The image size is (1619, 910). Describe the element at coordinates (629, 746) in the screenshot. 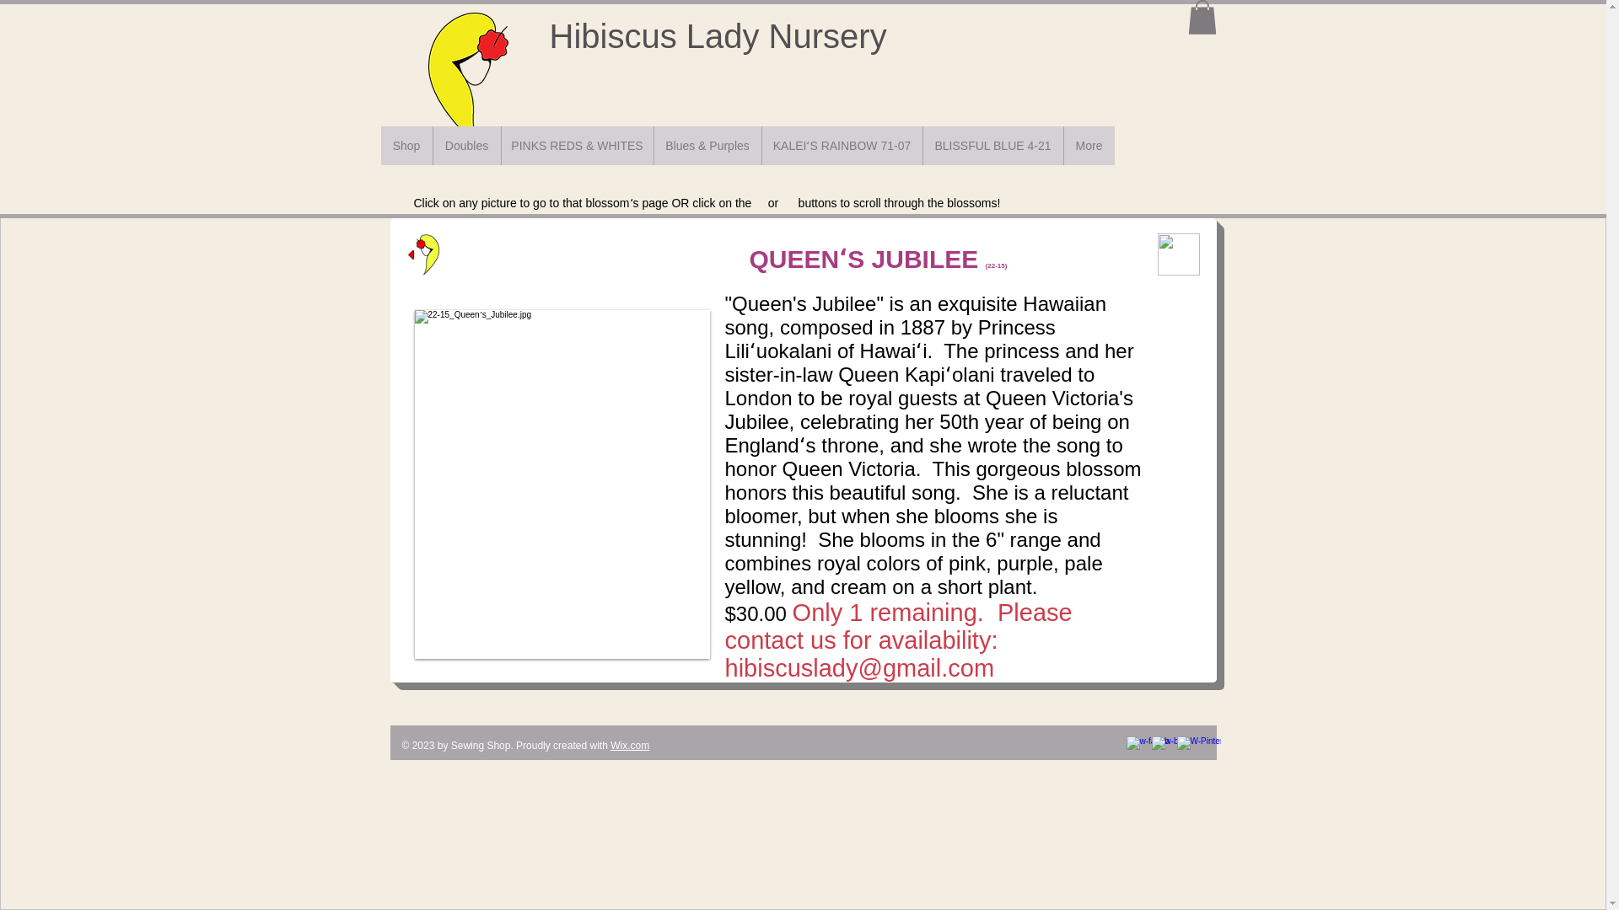

I see `Wix.com` at that location.